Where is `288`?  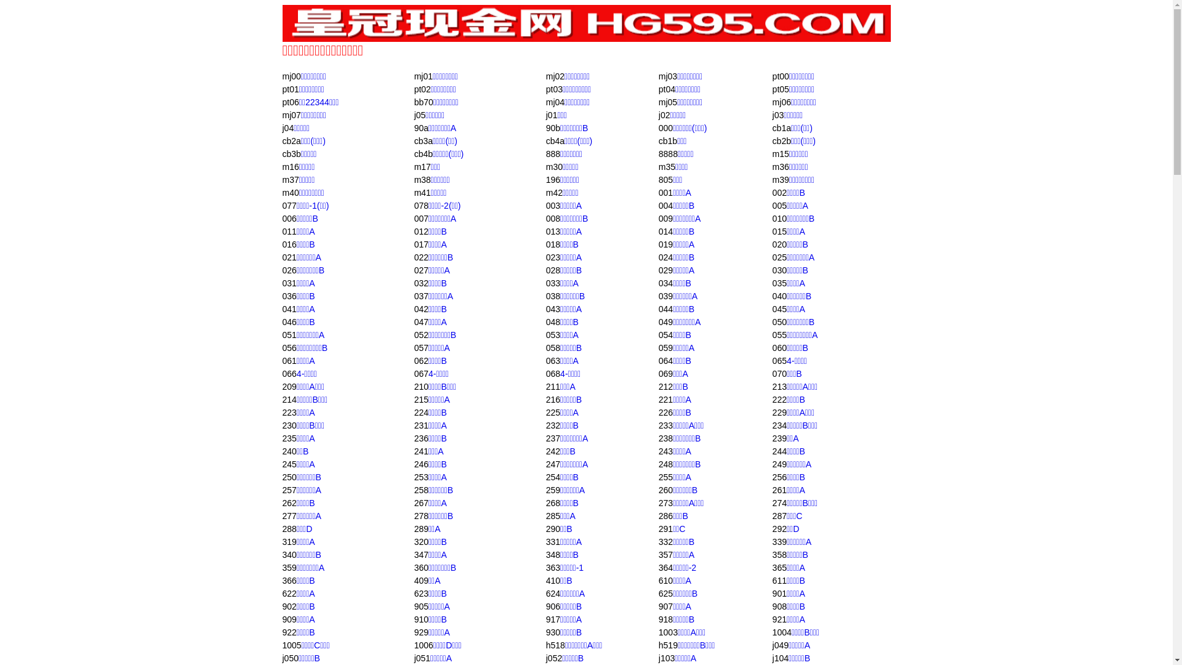 288 is located at coordinates (289, 529).